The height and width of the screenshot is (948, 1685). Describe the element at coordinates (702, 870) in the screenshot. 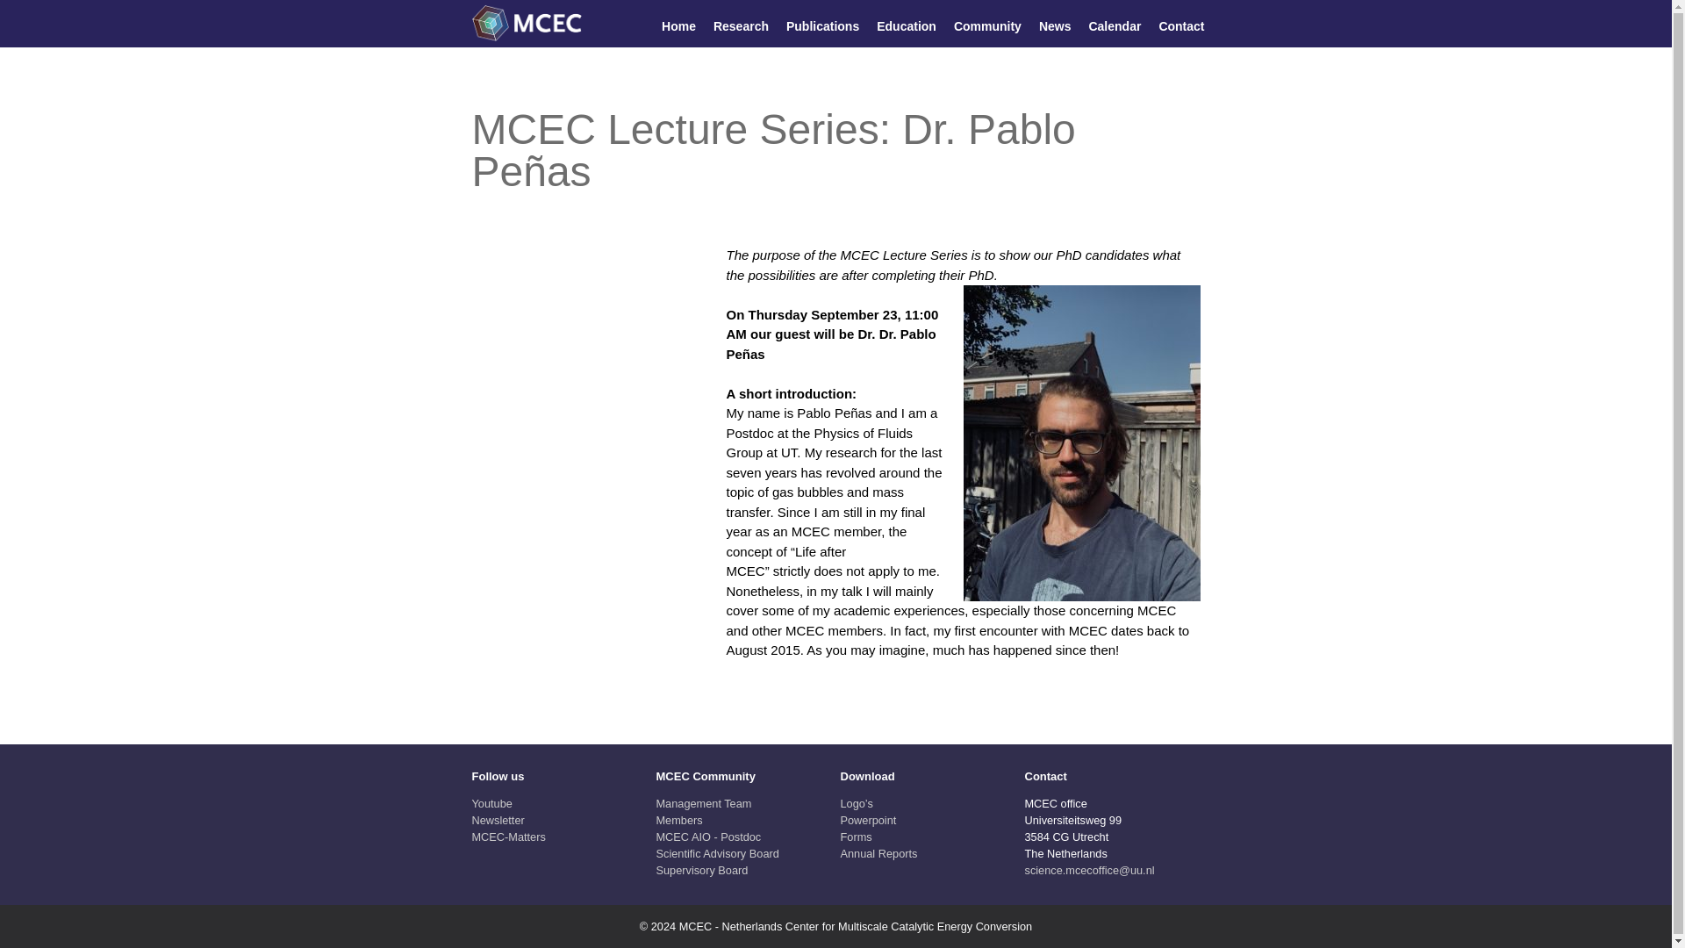

I see `Supervisory Board` at that location.